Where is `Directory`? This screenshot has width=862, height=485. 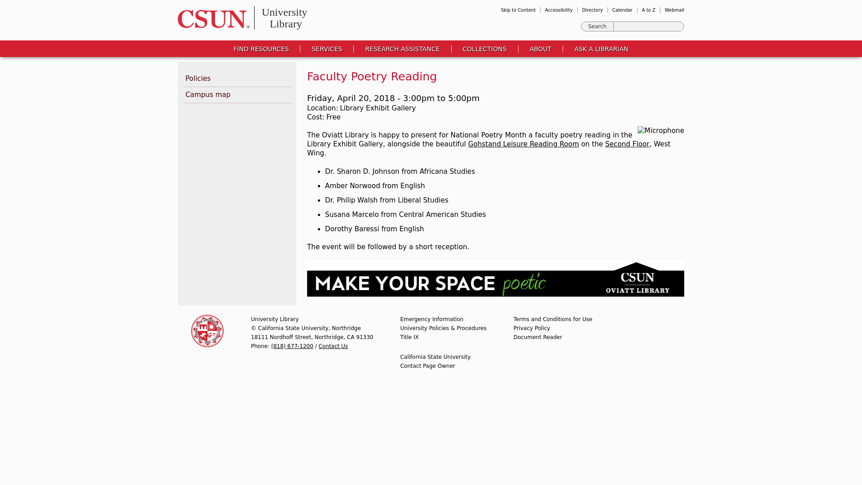 Directory is located at coordinates (593, 10).